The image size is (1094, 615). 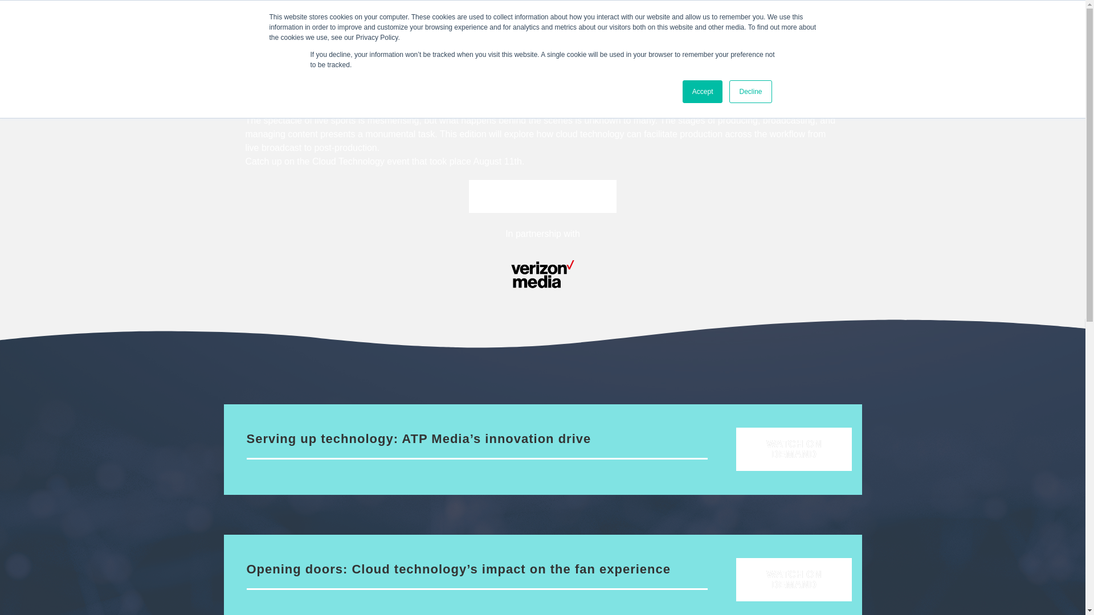 What do you see at coordinates (536, 24) in the screenshot?
I see `Partnerships` at bounding box center [536, 24].